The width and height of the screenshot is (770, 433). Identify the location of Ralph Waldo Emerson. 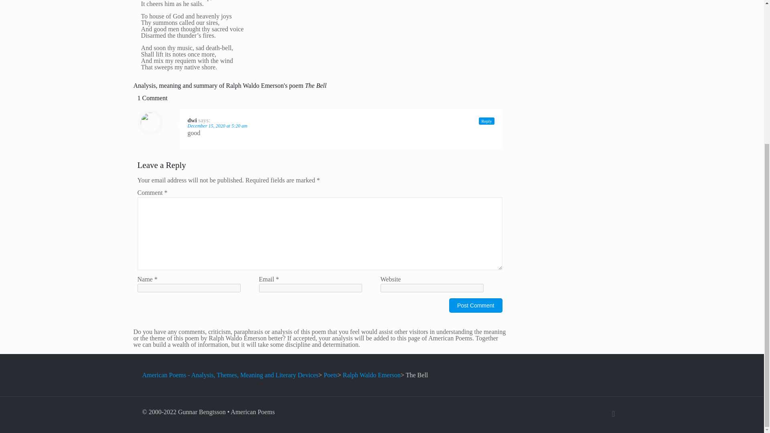
(371, 374).